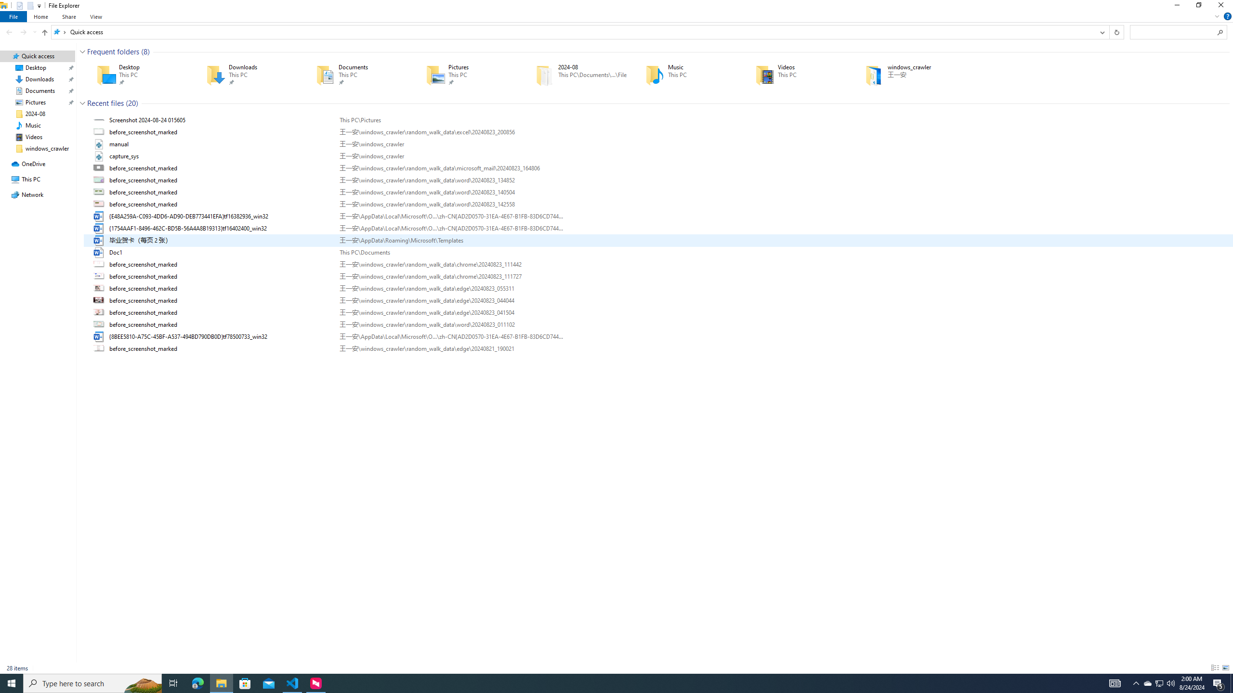  What do you see at coordinates (1109, 32) in the screenshot?
I see `Address band toolbar` at bounding box center [1109, 32].